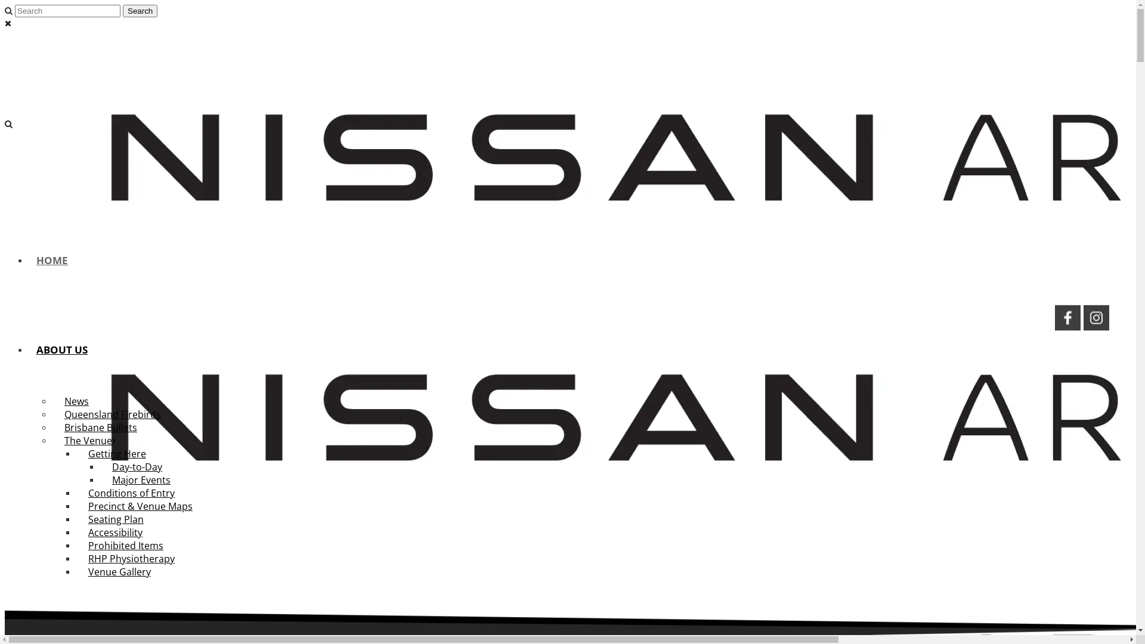  Describe the element at coordinates (140, 11) in the screenshot. I see `Search` at that location.